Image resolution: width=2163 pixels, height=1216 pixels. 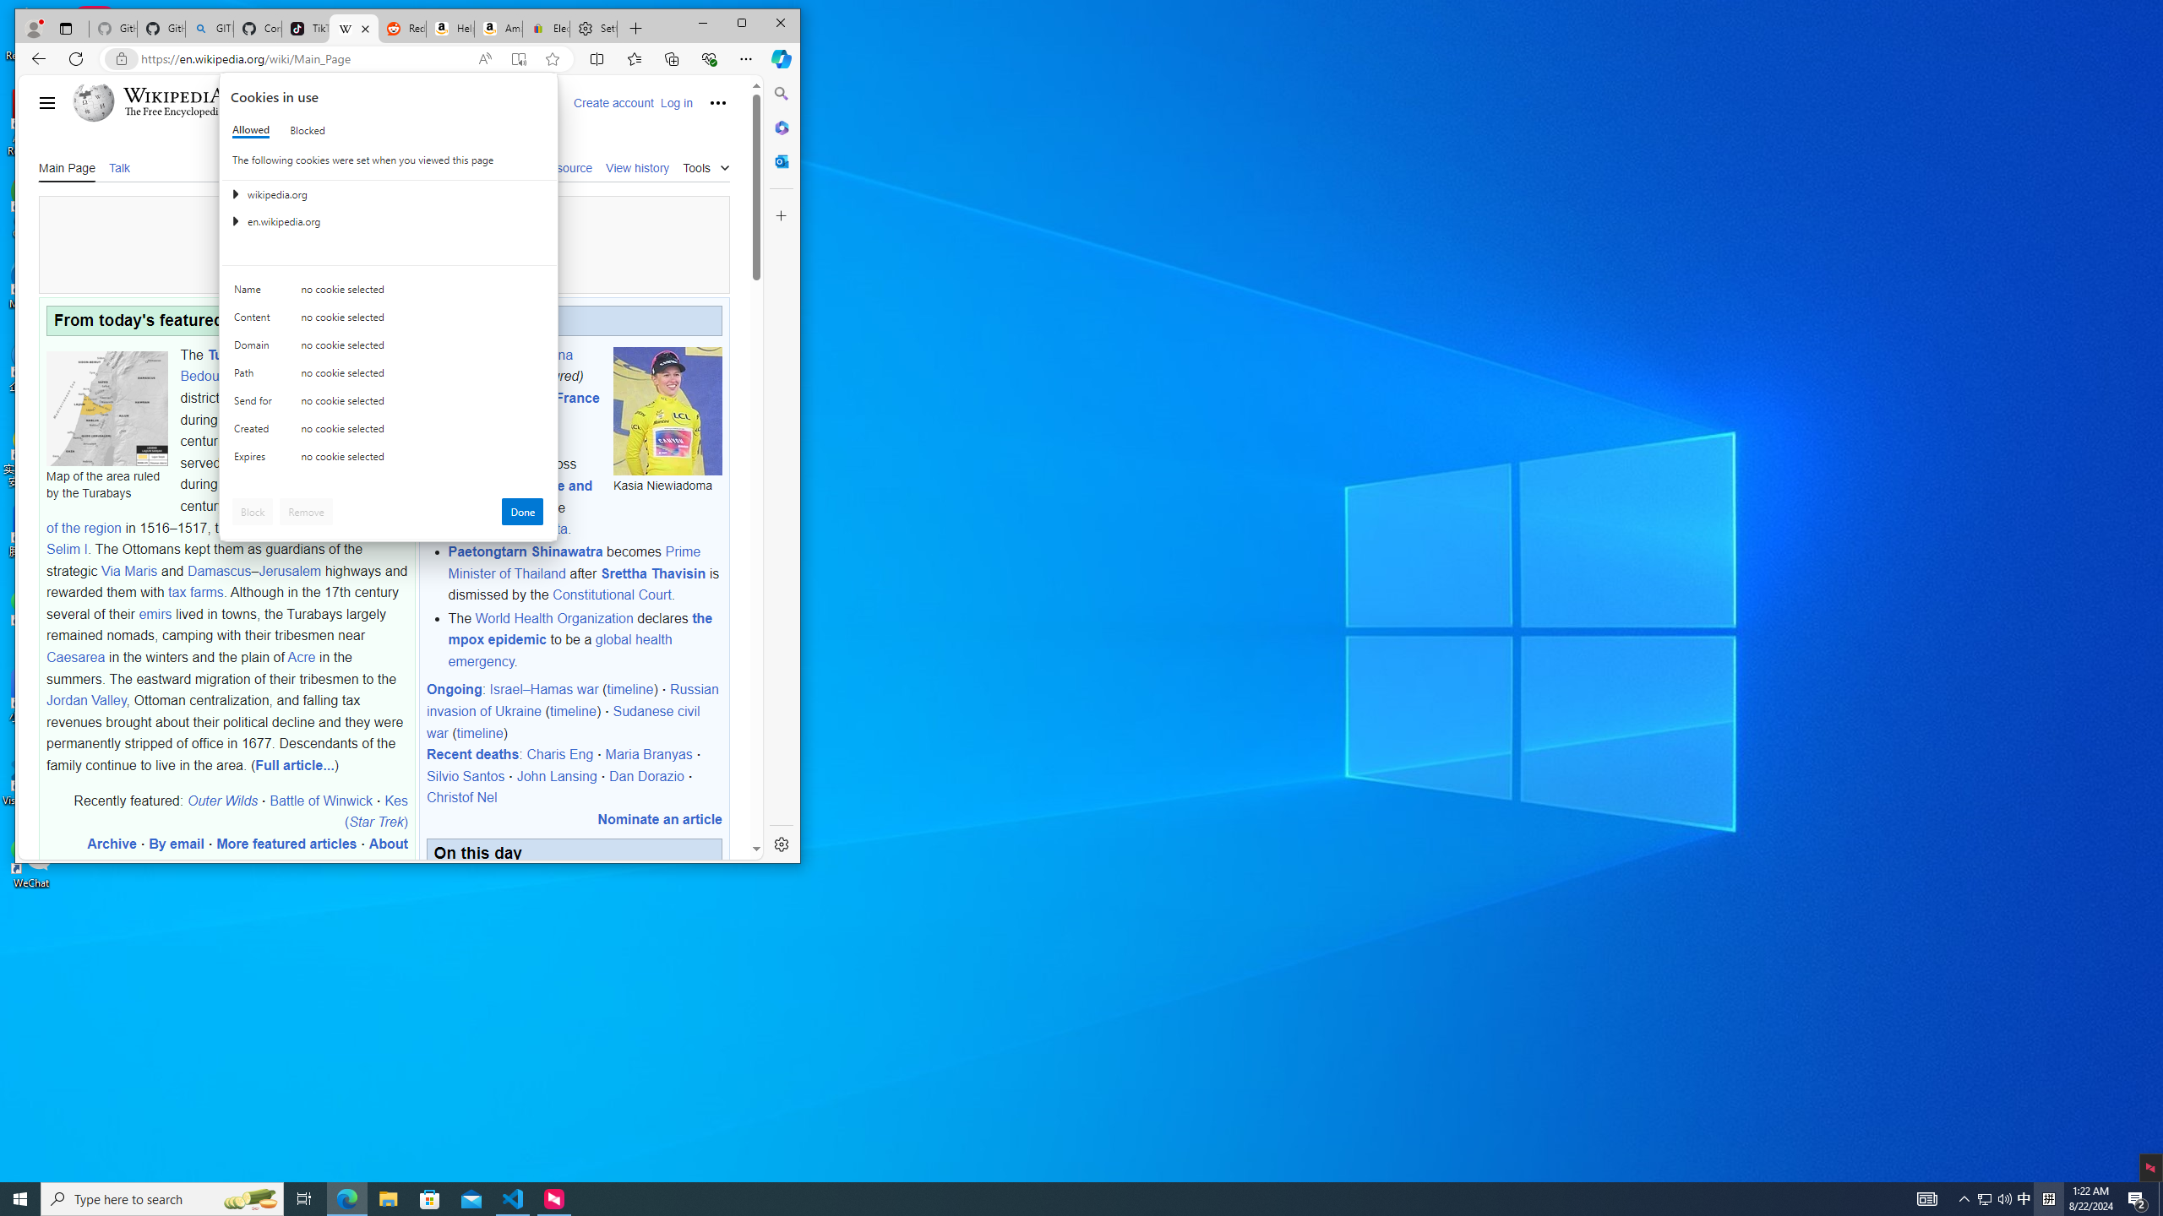 I want to click on Task View, so click(x=304, y=1199).